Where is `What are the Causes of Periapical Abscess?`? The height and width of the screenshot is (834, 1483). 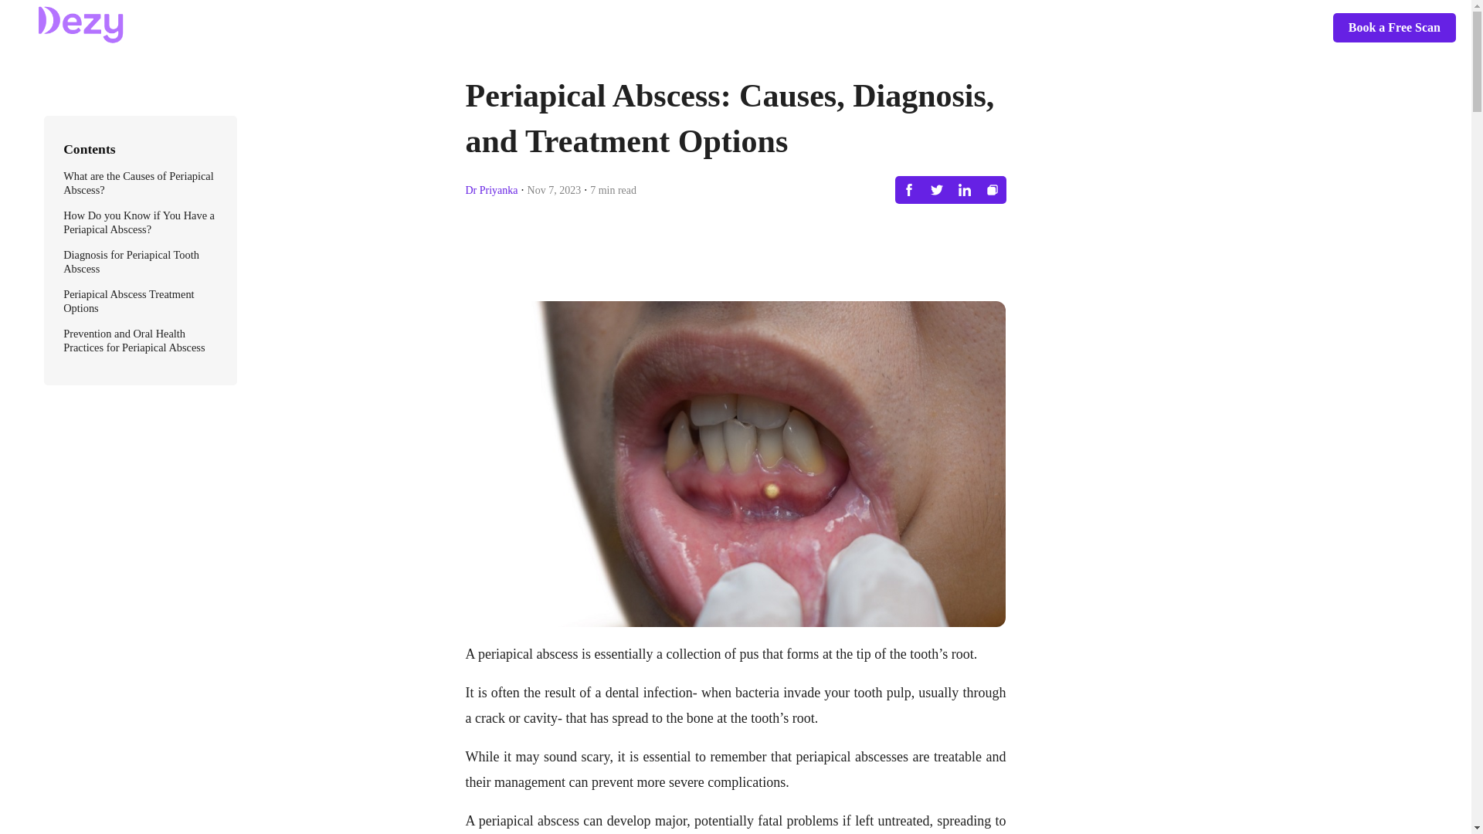 What are the Causes of Periapical Abscess? is located at coordinates (138, 182).